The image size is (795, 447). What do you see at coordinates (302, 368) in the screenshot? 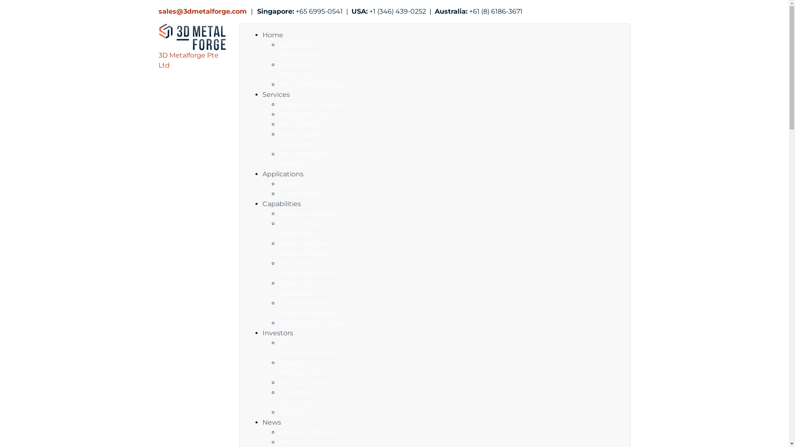
I see `Board and Management` at bounding box center [302, 368].